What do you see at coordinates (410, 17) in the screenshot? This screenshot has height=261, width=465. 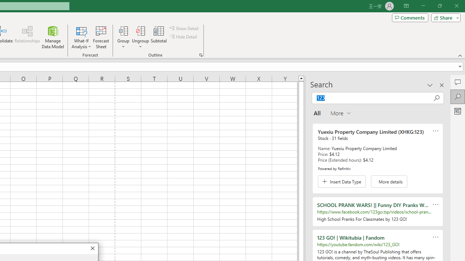 I see `Comments` at bounding box center [410, 17].